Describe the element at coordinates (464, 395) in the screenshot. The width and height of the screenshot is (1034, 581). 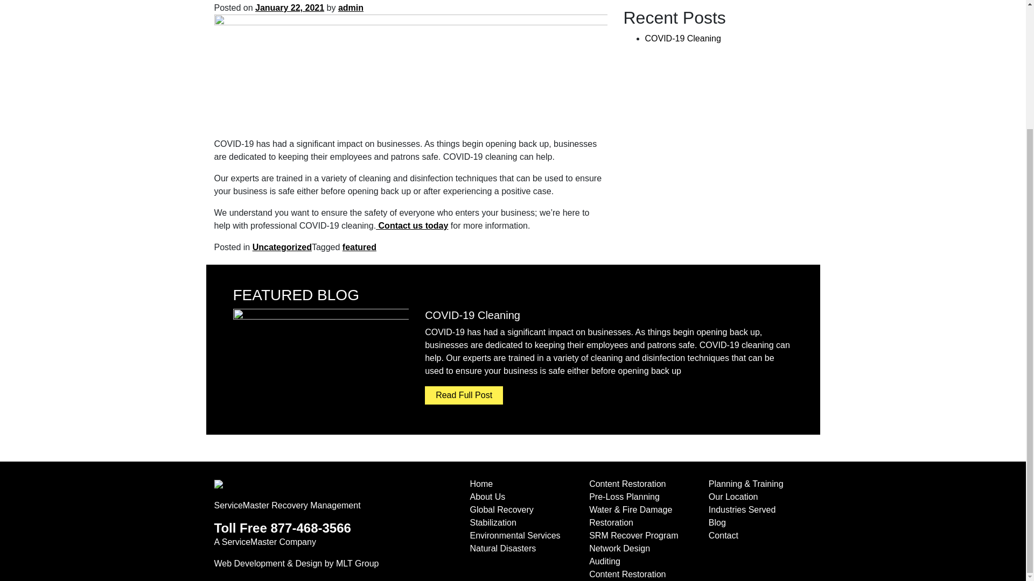
I see `Read Full Post` at that location.